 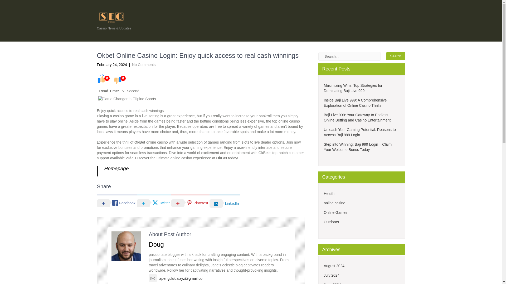 I want to click on Maximizing Wins: Top Strategies for Dominating Baji Live 999, so click(x=362, y=88).